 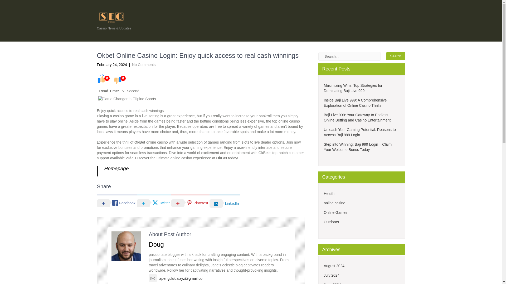 I want to click on Maximizing Wins: Top Strategies for Dominating Baji Live 999, so click(x=362, y=88).